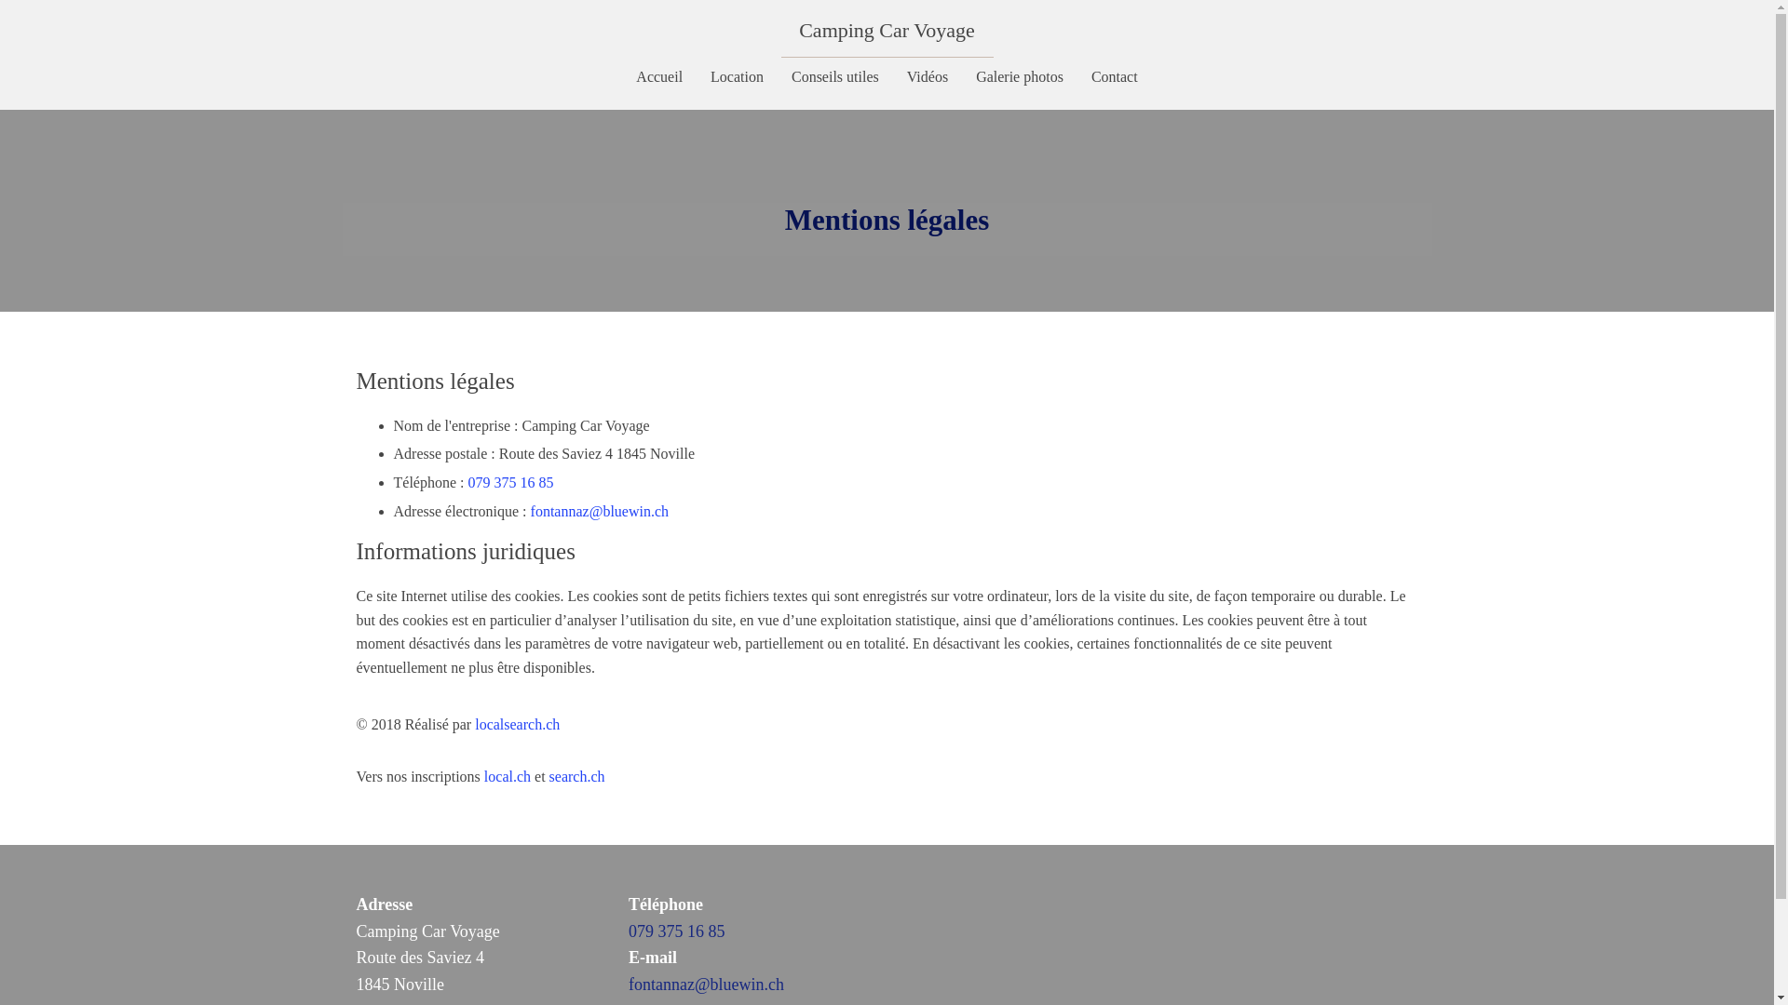 The width and height of the screenshot is (1788, 1005). What do you see at coordinates (706, 985) in the screenshot?
I see `fontannaz@bluewin.ch` at bounding box center [706, 985].